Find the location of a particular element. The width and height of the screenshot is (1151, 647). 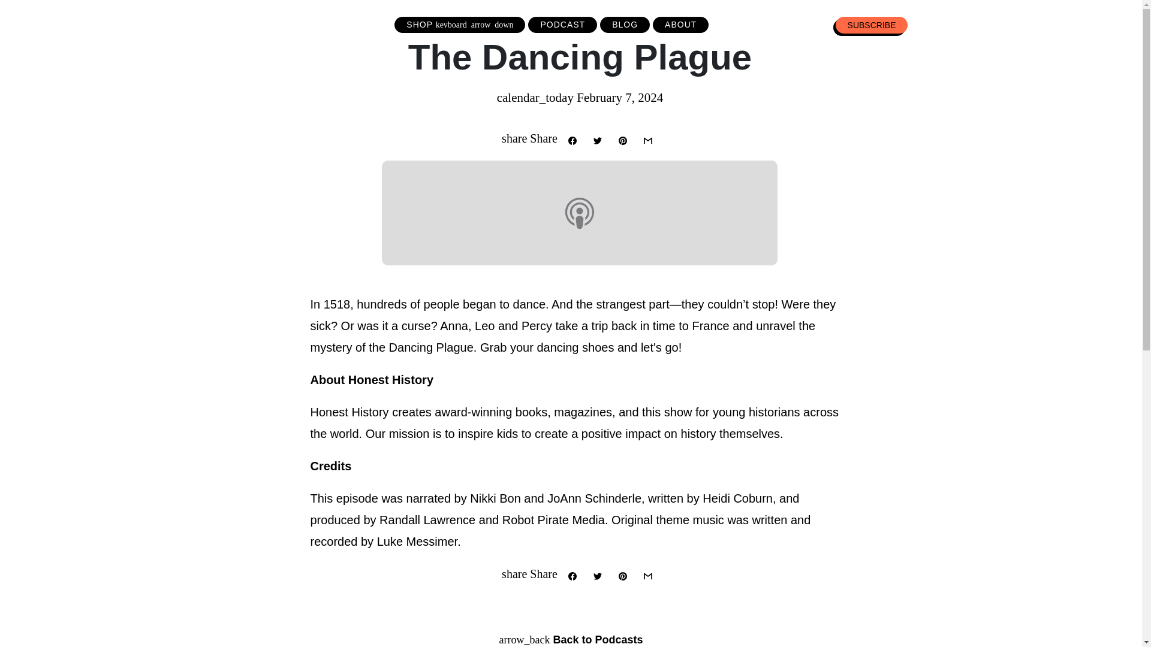

Search is located at coordinates (1030, 23).